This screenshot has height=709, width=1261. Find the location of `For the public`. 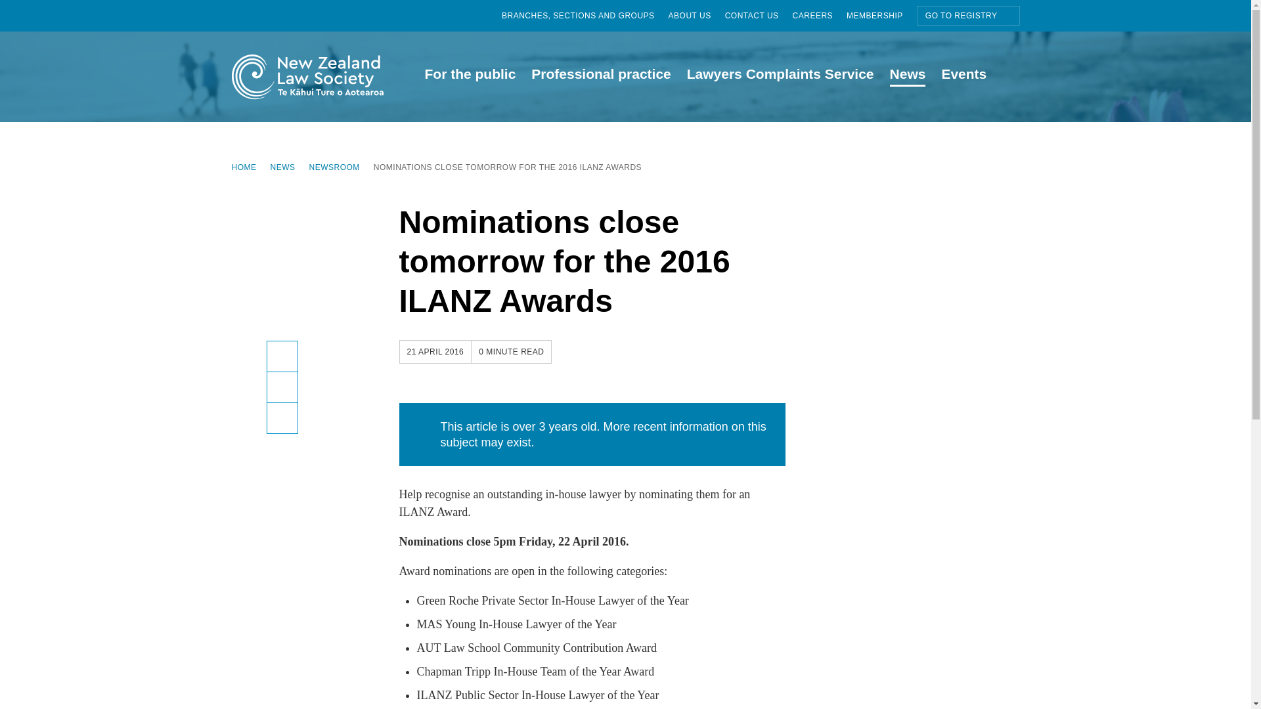

For the public is located at coordinates (469, 76).